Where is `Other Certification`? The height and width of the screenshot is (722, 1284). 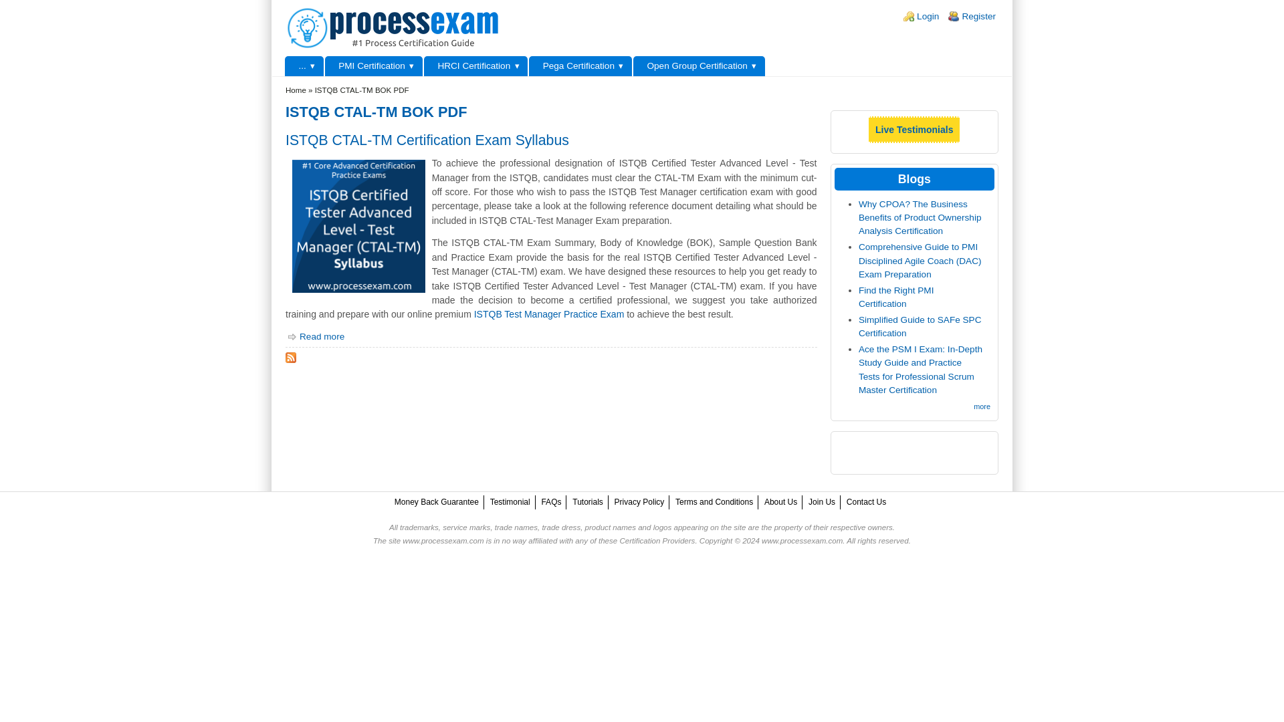 Other Certification is located at coordinates (304, 66).